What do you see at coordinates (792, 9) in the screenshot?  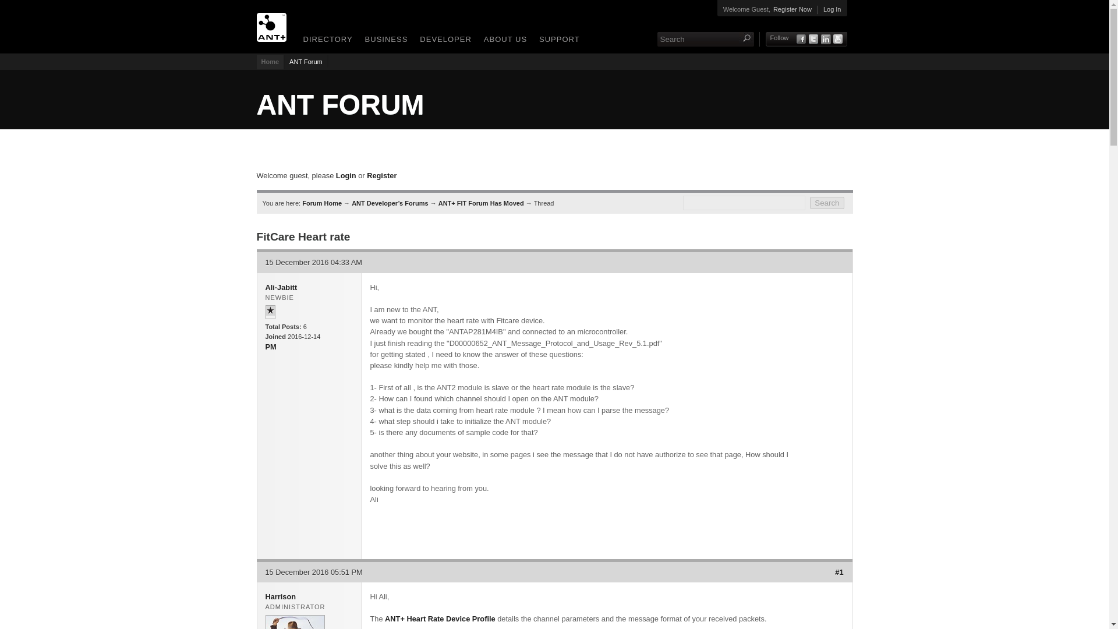 I see `Register Now` at bounding box center [792, 9].